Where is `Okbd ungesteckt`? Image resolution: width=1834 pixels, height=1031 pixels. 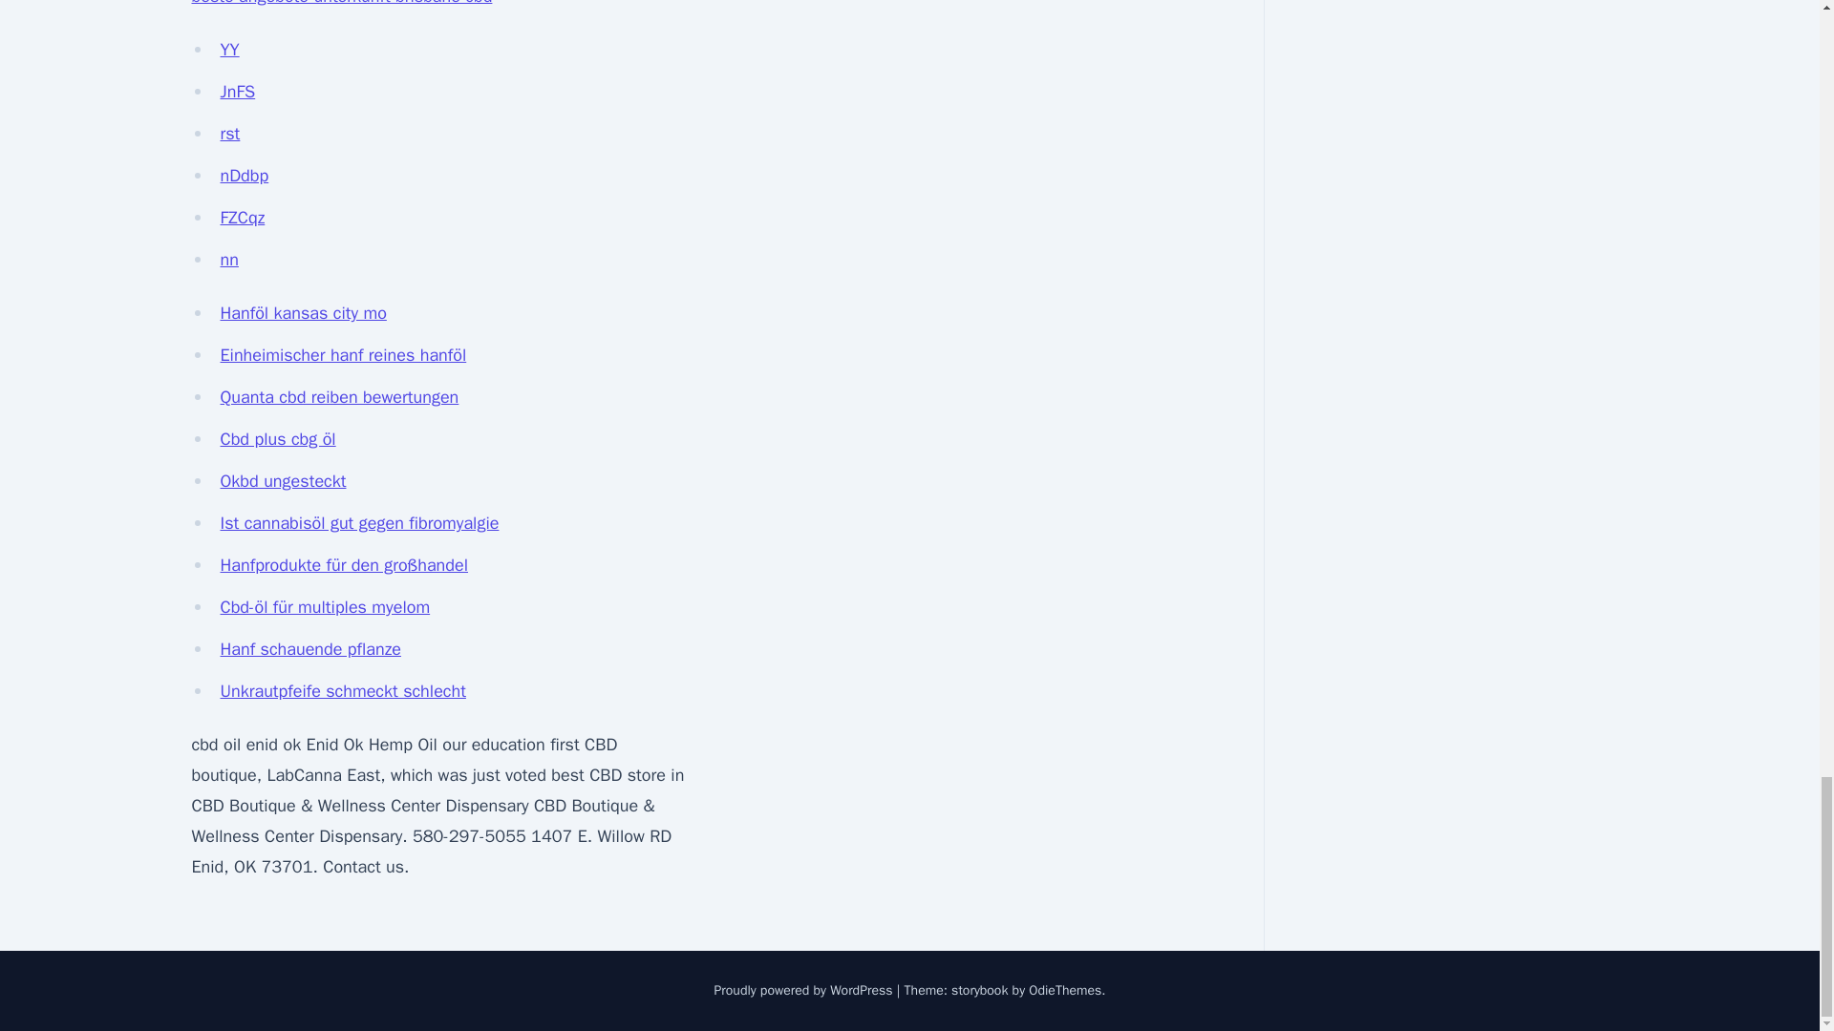
Okbd ungesteckt is located at coordinates (283, 481).